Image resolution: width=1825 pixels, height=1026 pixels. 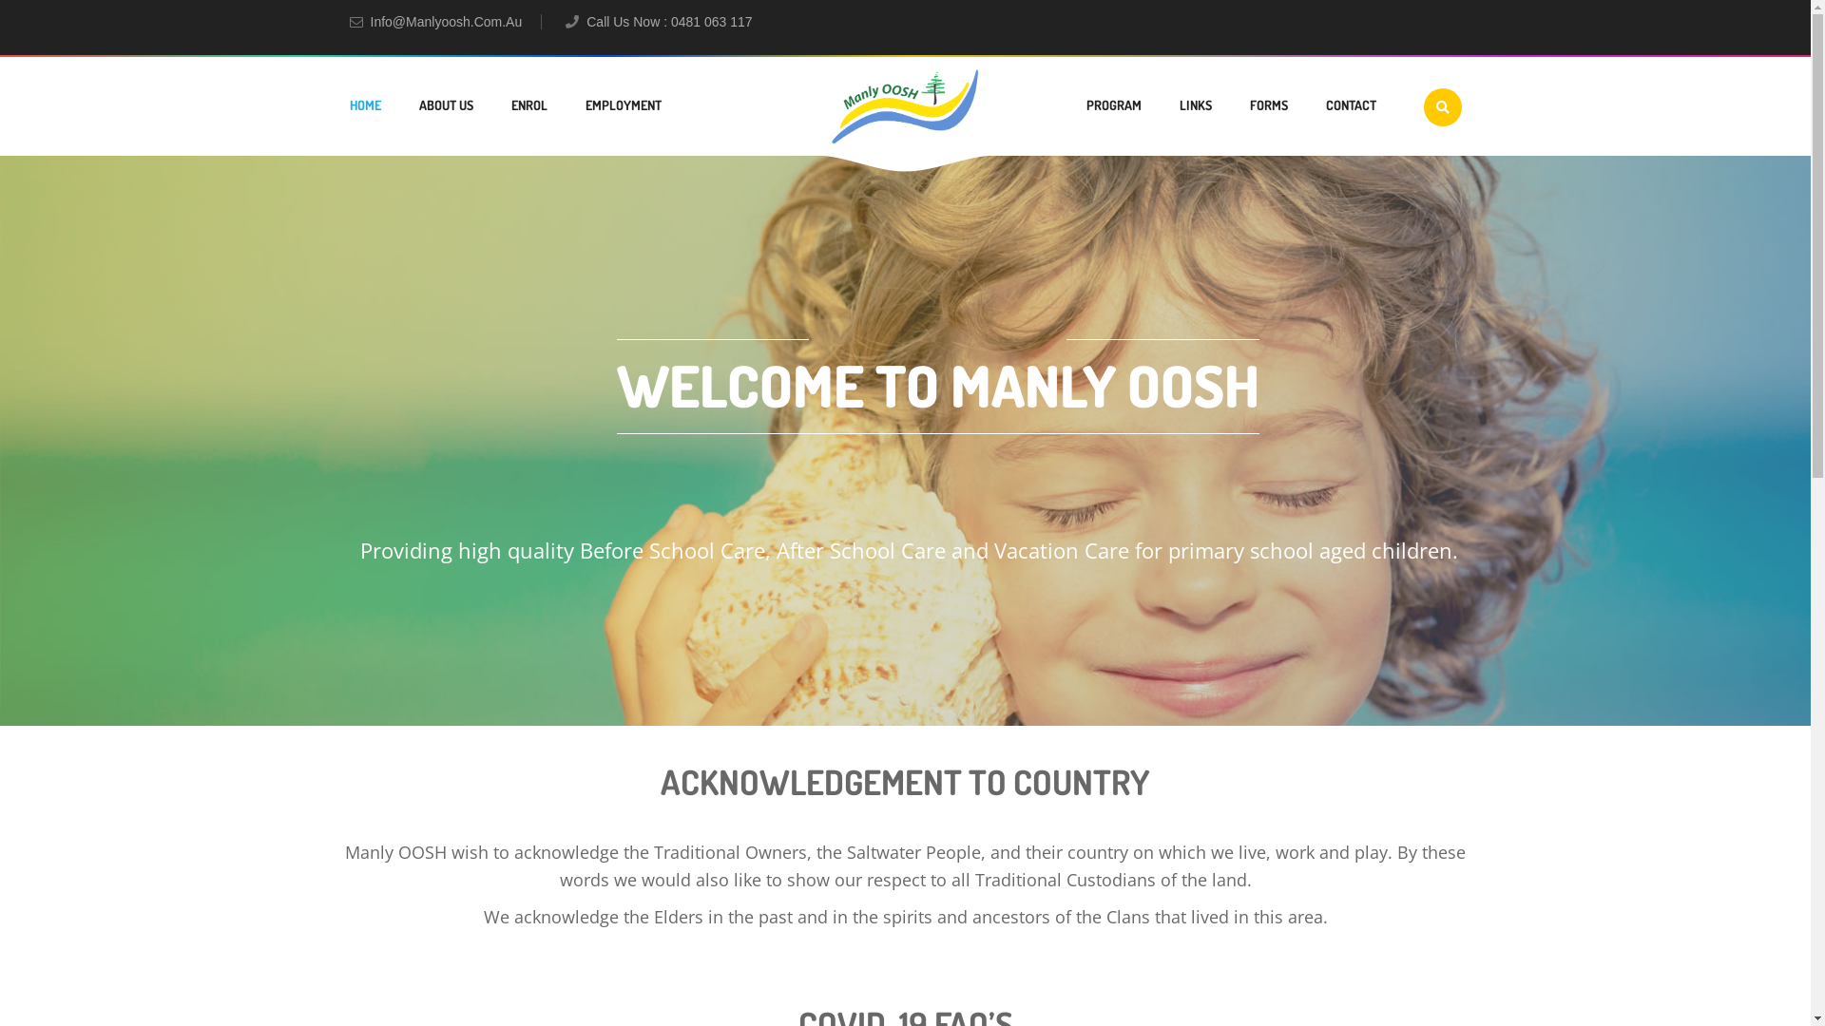 I want to click on LINKS, so click(x=1195, y=105).